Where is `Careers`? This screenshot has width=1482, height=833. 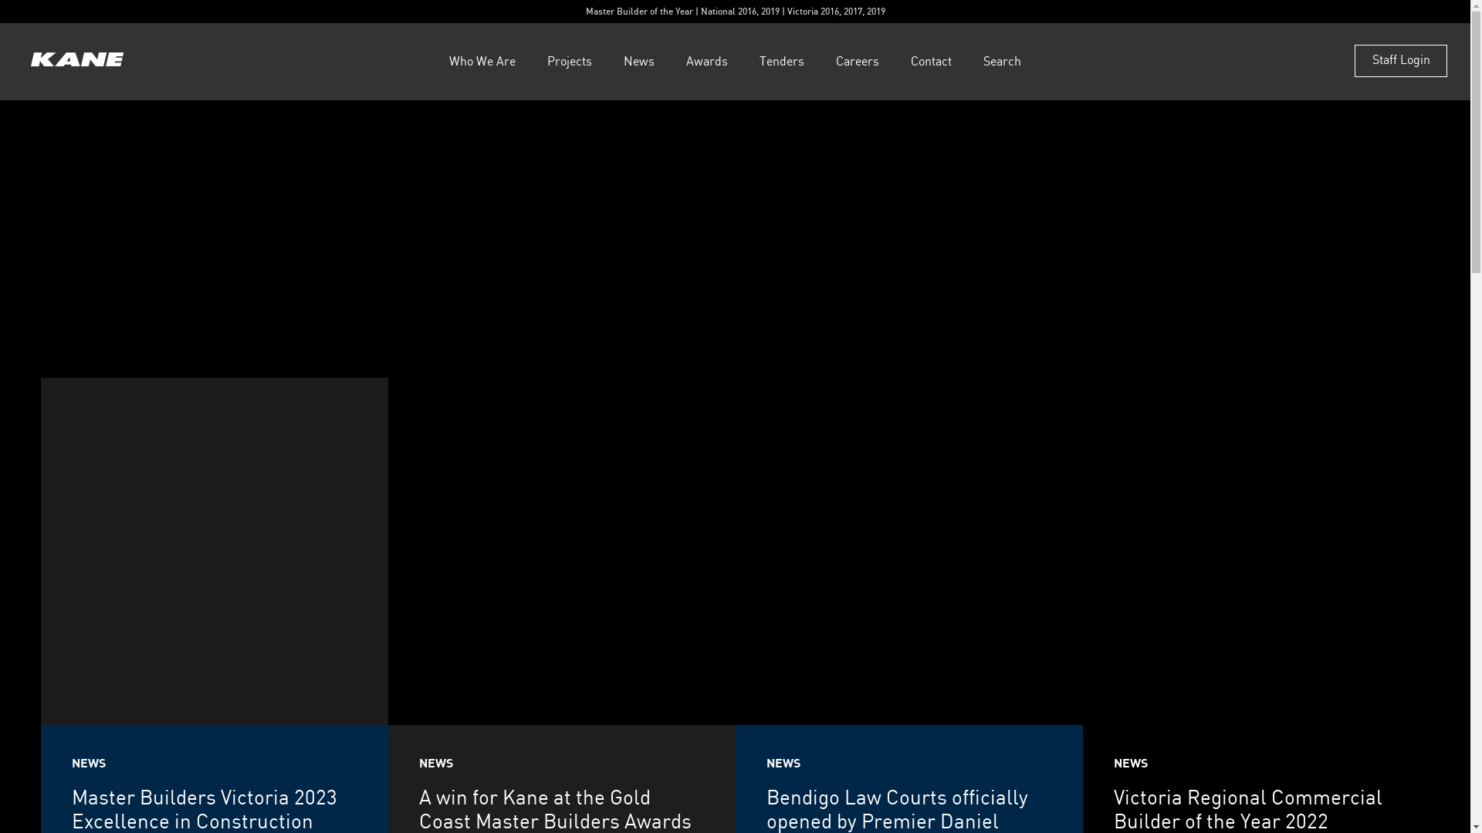
Careers is located at coordinates (858, 62).